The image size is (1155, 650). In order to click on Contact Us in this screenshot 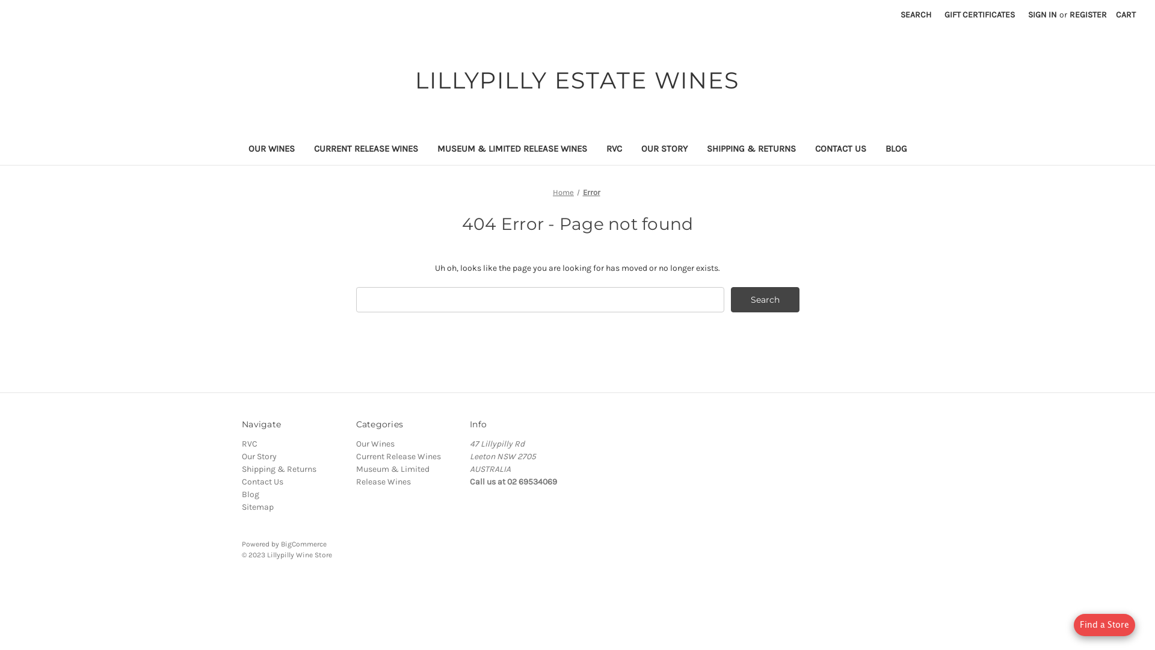, I will do `click(262, 481)`.